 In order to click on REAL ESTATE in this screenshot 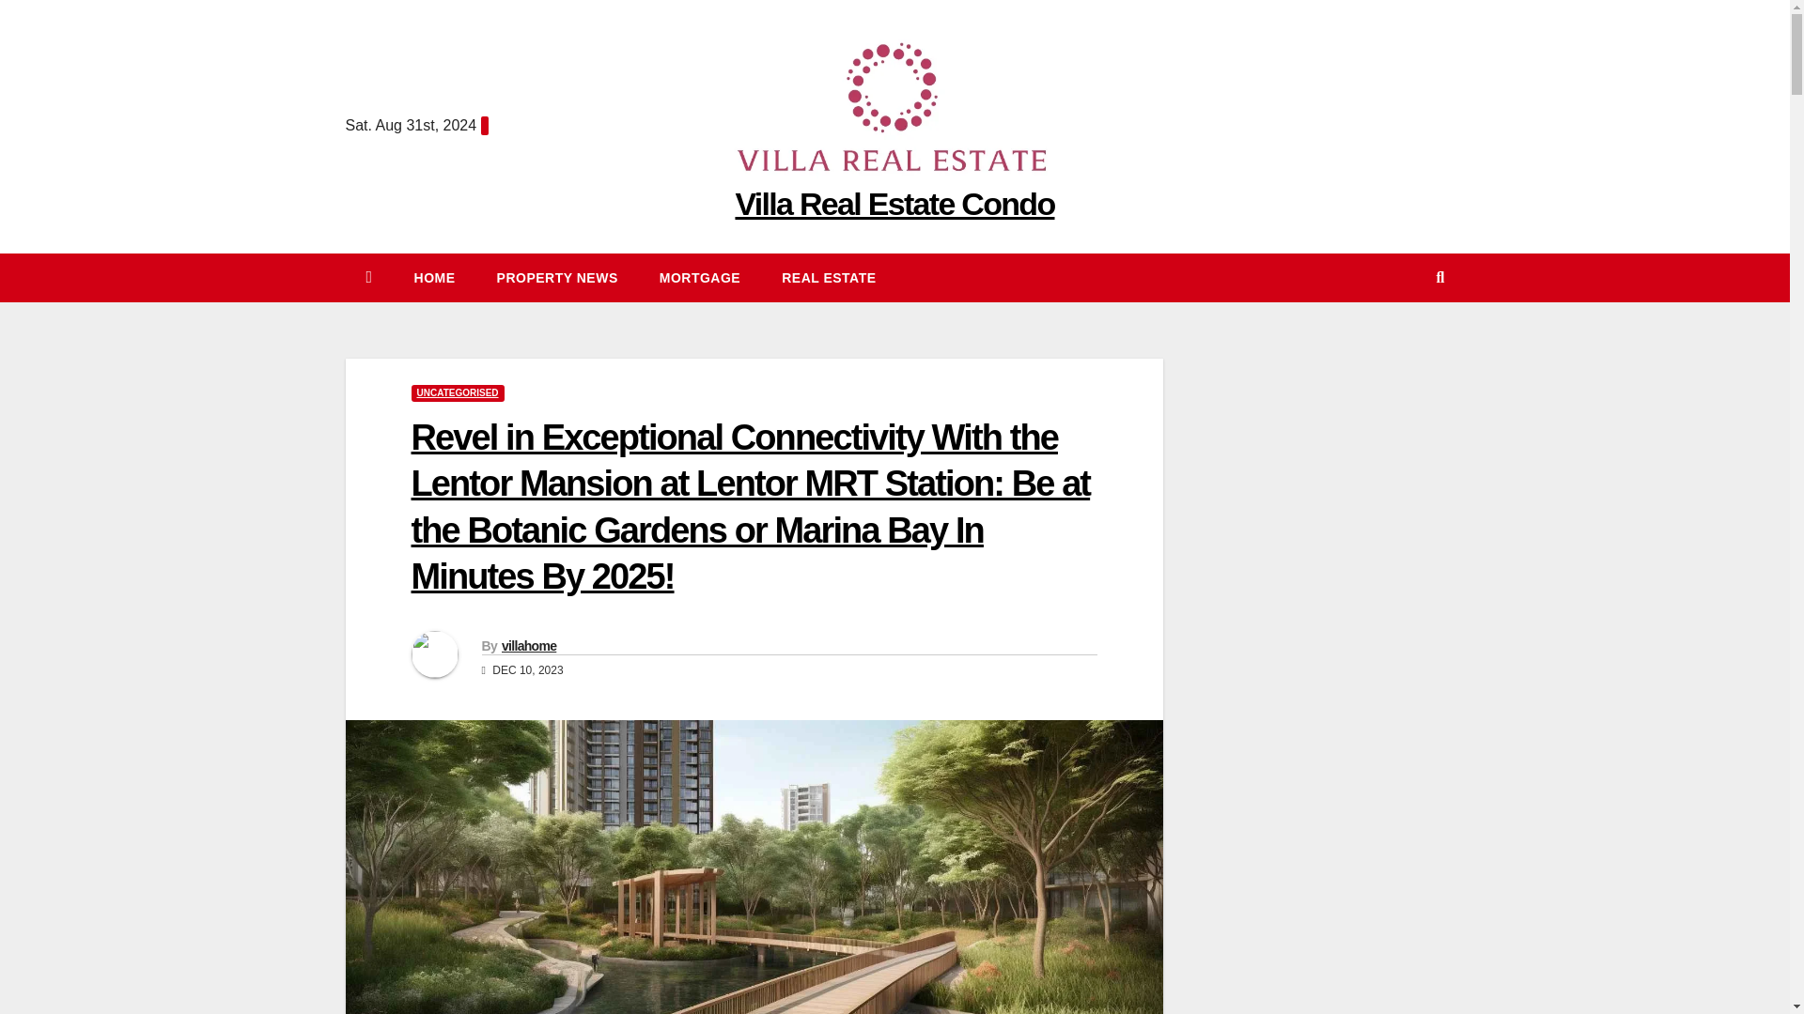, I will do `click(829, 278)`.